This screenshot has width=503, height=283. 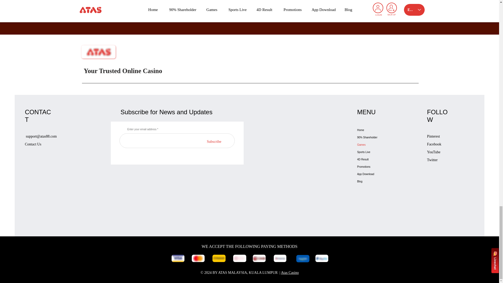 What do you see at coordinates (262, 18) in the screenshot?
I see `APK` at bounding box center [262, 18].